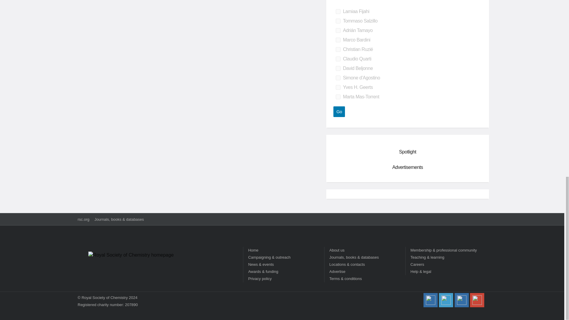 Image resolution: width=569 pixels, height=320 pixels. Describe the element at coordinates (338, 97) in the screenshot. I see `on` at that location.